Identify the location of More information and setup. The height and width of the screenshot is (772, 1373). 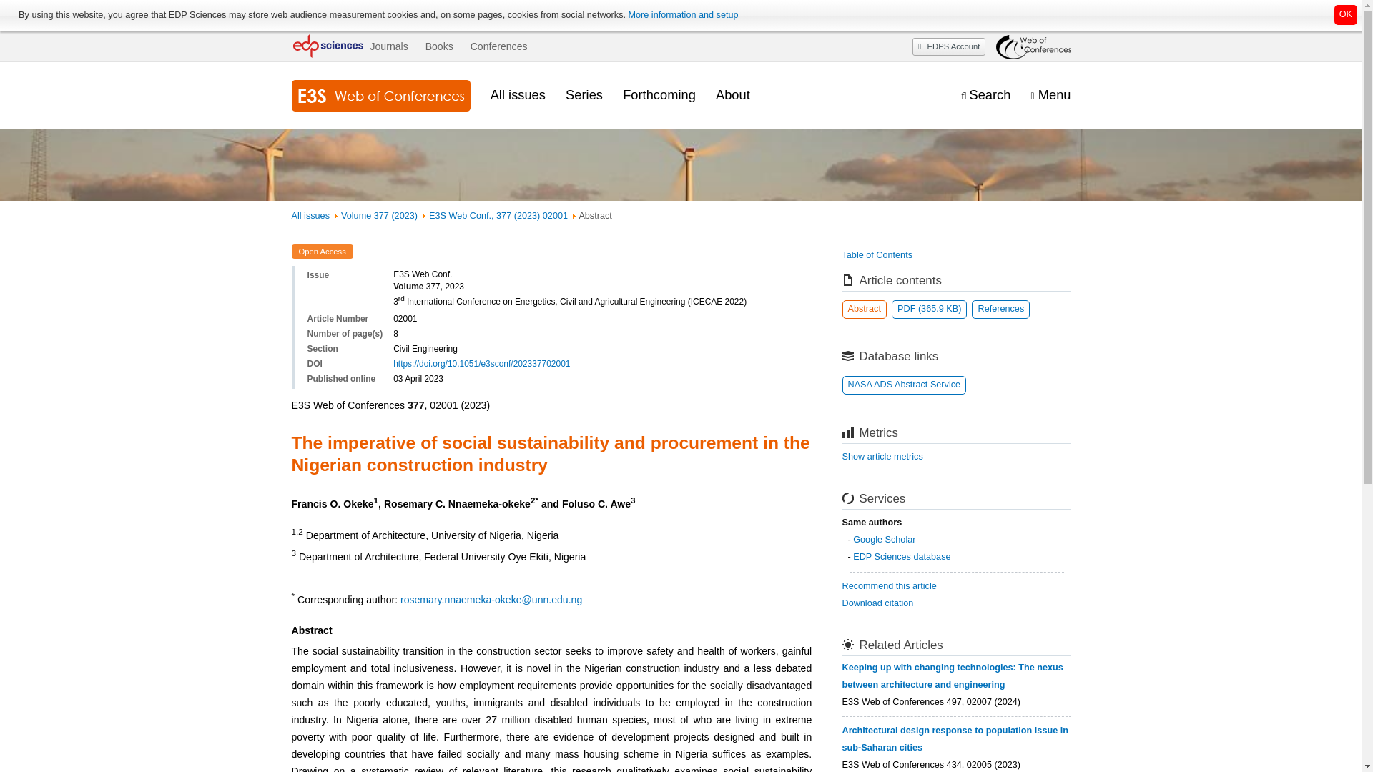
(682, 15).